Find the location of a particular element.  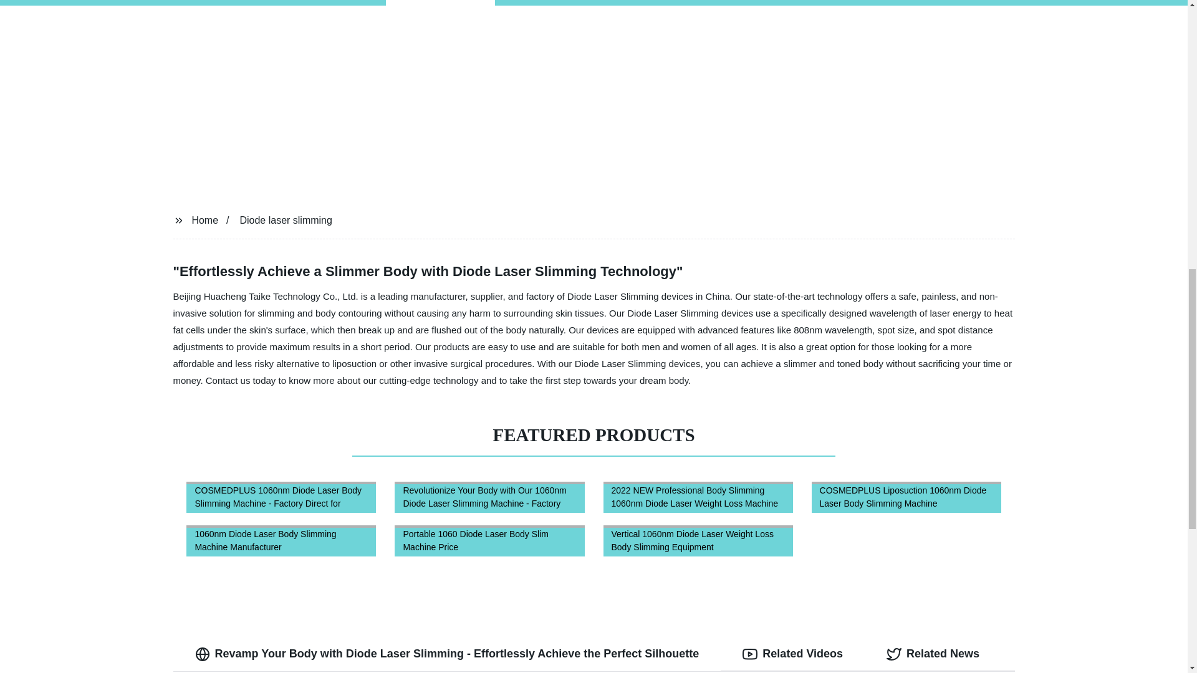

ABOUT US is located at coordinates (833, 2).